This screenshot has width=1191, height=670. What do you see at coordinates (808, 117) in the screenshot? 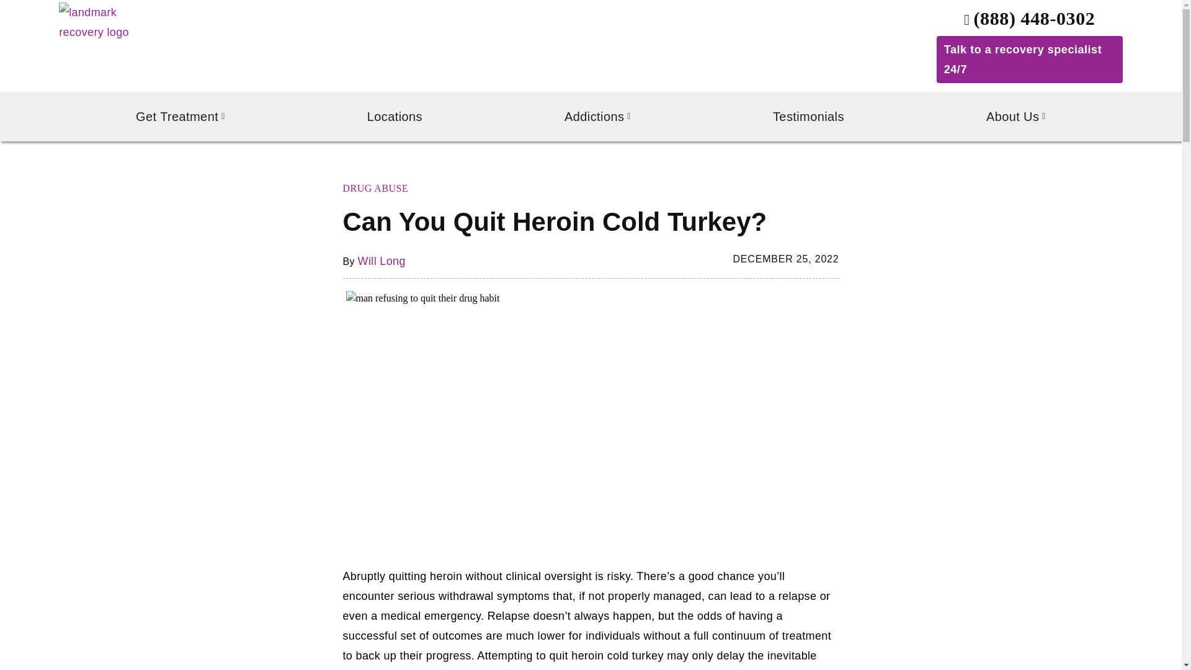
I see `Testimonials` at bounding box center [808, 117].